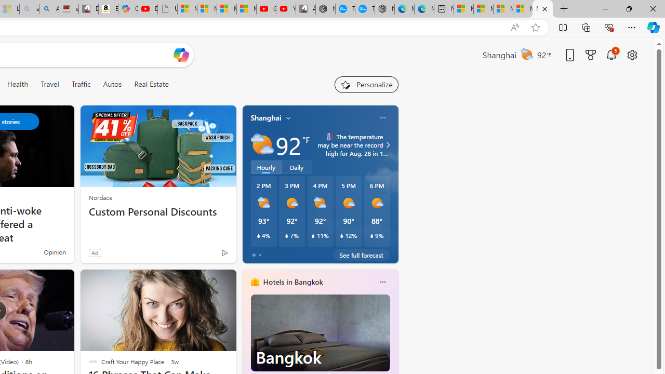 The image size is (665, 374). I want to click on Open settings, so click(632, 55).